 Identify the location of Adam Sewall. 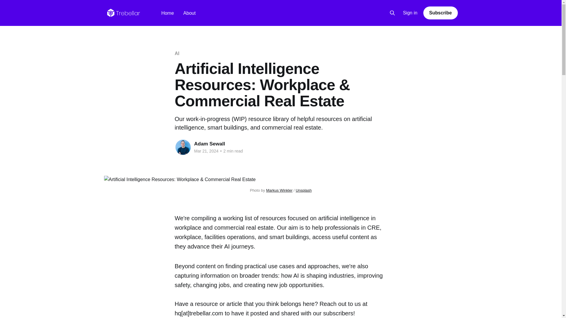
(209, 144).